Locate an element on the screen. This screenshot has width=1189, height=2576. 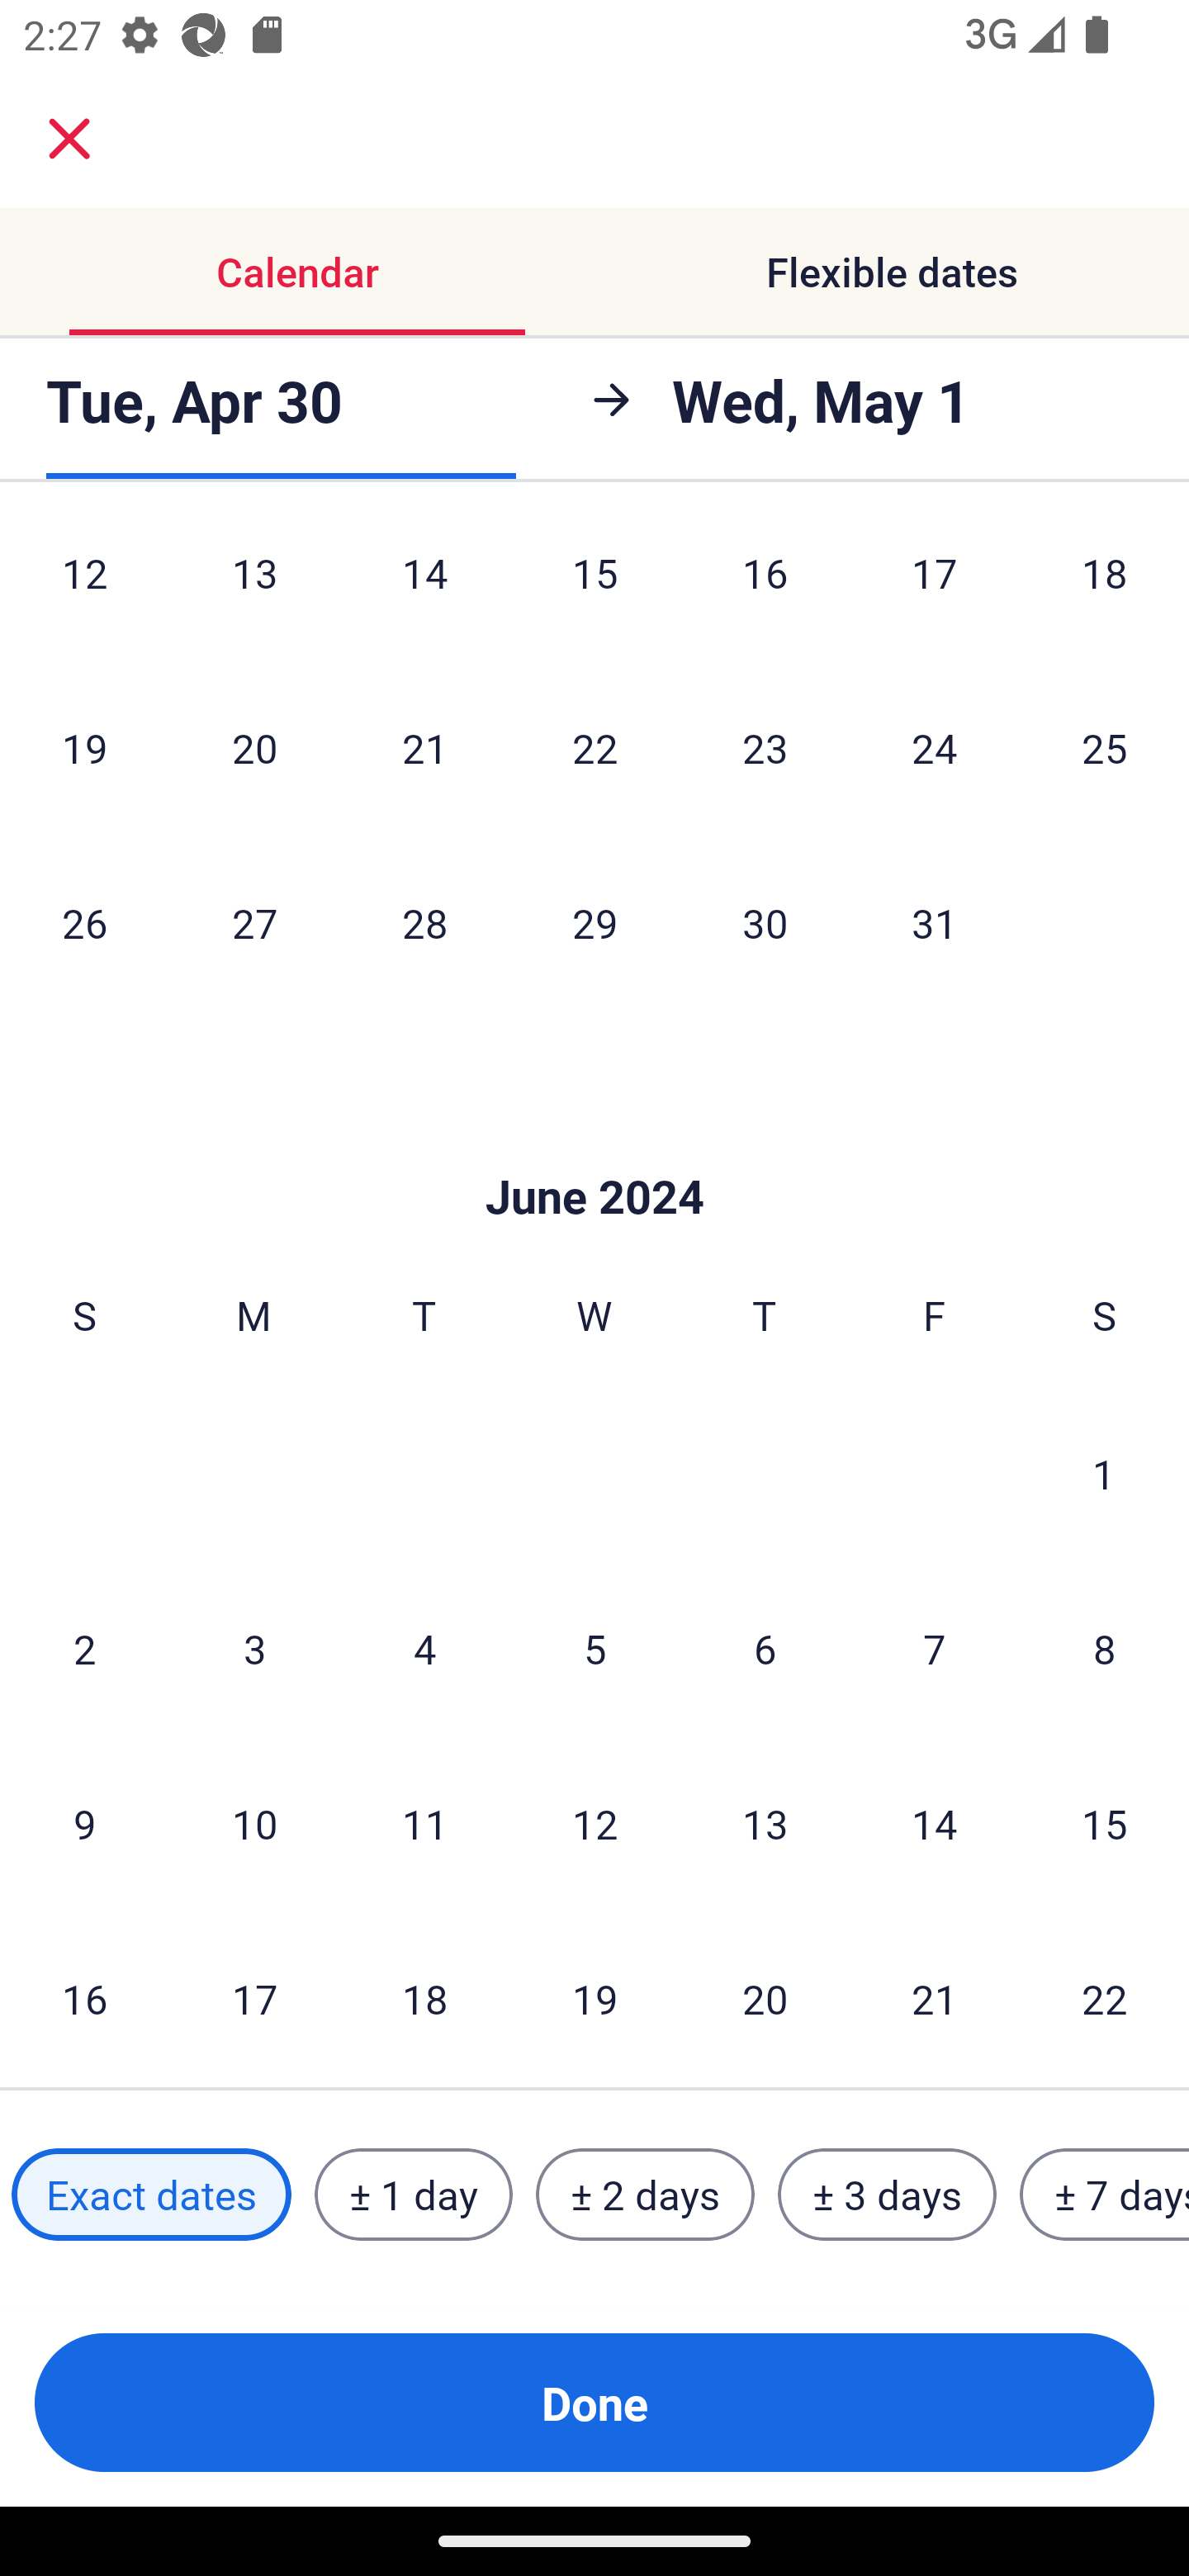
Exact dates is located at coordinates (151, 2195).